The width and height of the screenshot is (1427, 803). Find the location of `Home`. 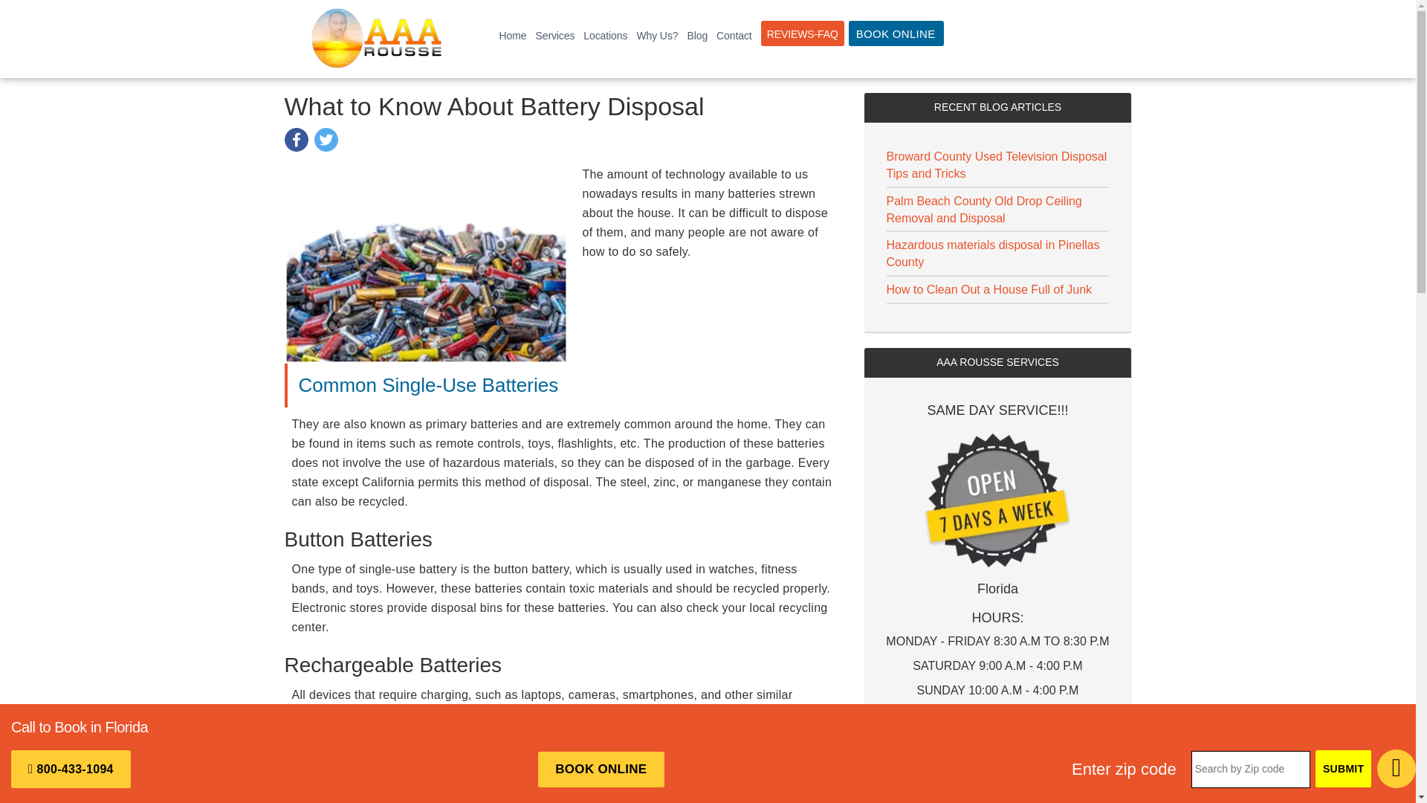

Home is located at coordinates (513, 36).